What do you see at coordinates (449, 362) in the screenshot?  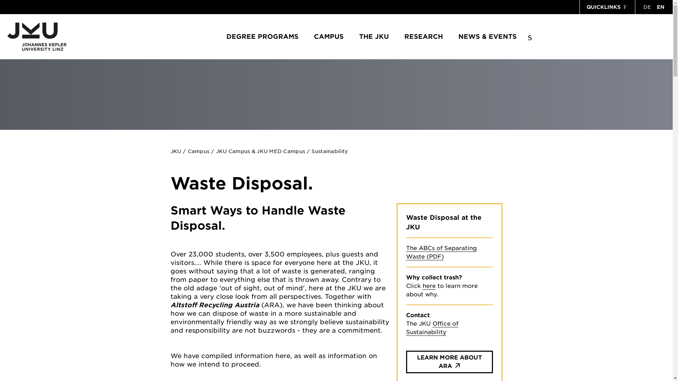 I see `Learn more about ARA` at bounding box center [449, 362].